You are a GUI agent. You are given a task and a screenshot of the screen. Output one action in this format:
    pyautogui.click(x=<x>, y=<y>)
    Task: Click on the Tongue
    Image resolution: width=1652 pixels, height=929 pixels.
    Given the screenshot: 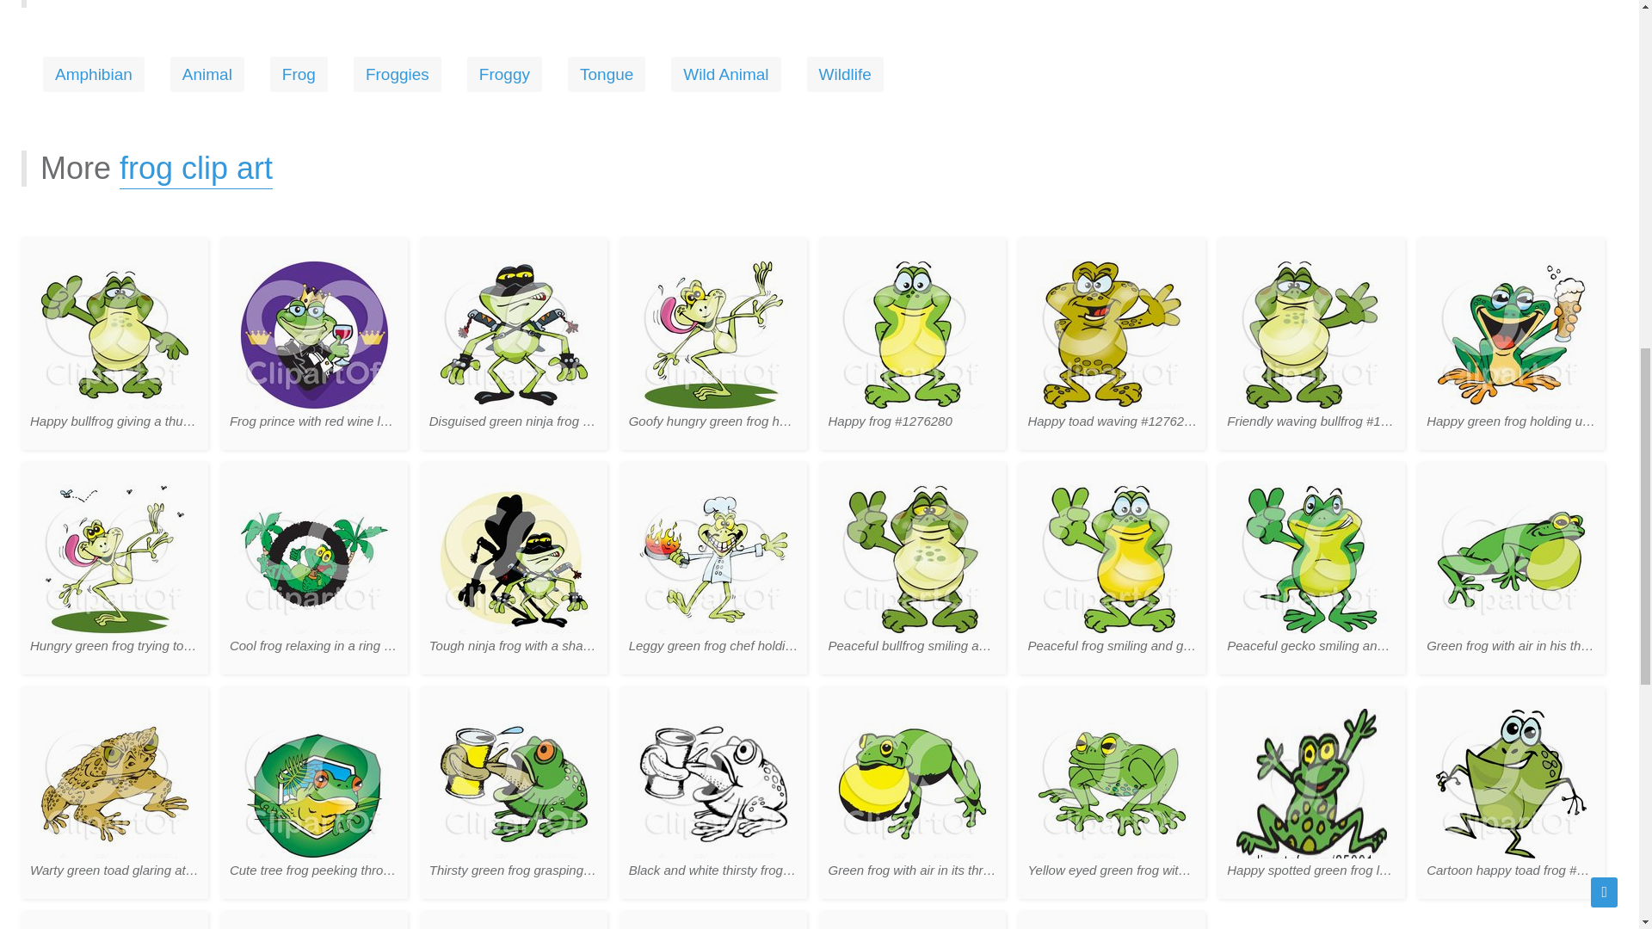 What is the action you would take?
    pyautogui.click(x=607, y=74)
    